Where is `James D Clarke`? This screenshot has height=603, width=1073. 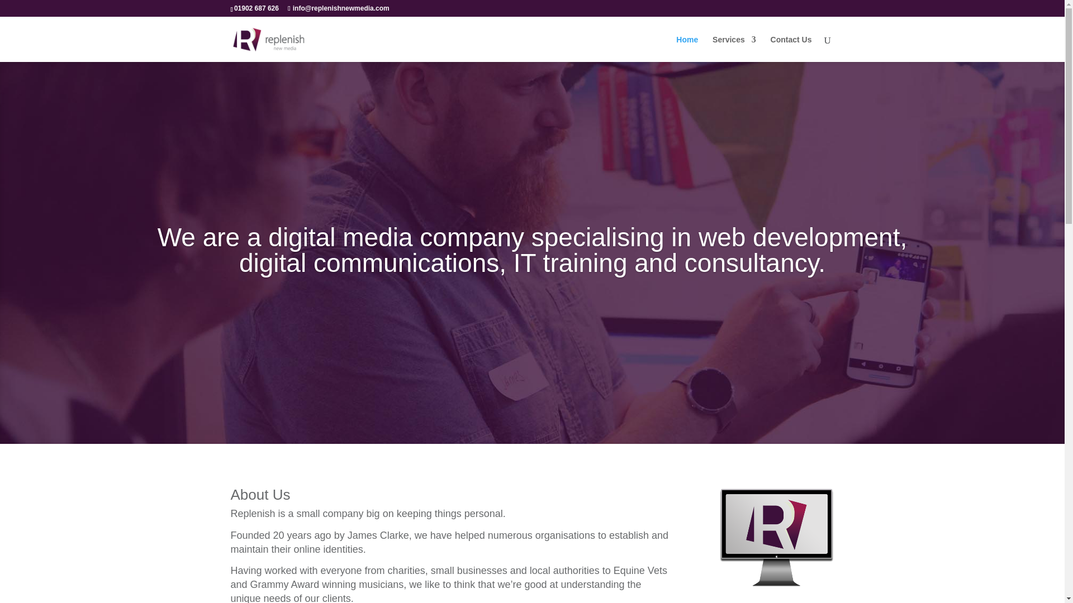
James D Clarke is located at coordinates (776, 538).